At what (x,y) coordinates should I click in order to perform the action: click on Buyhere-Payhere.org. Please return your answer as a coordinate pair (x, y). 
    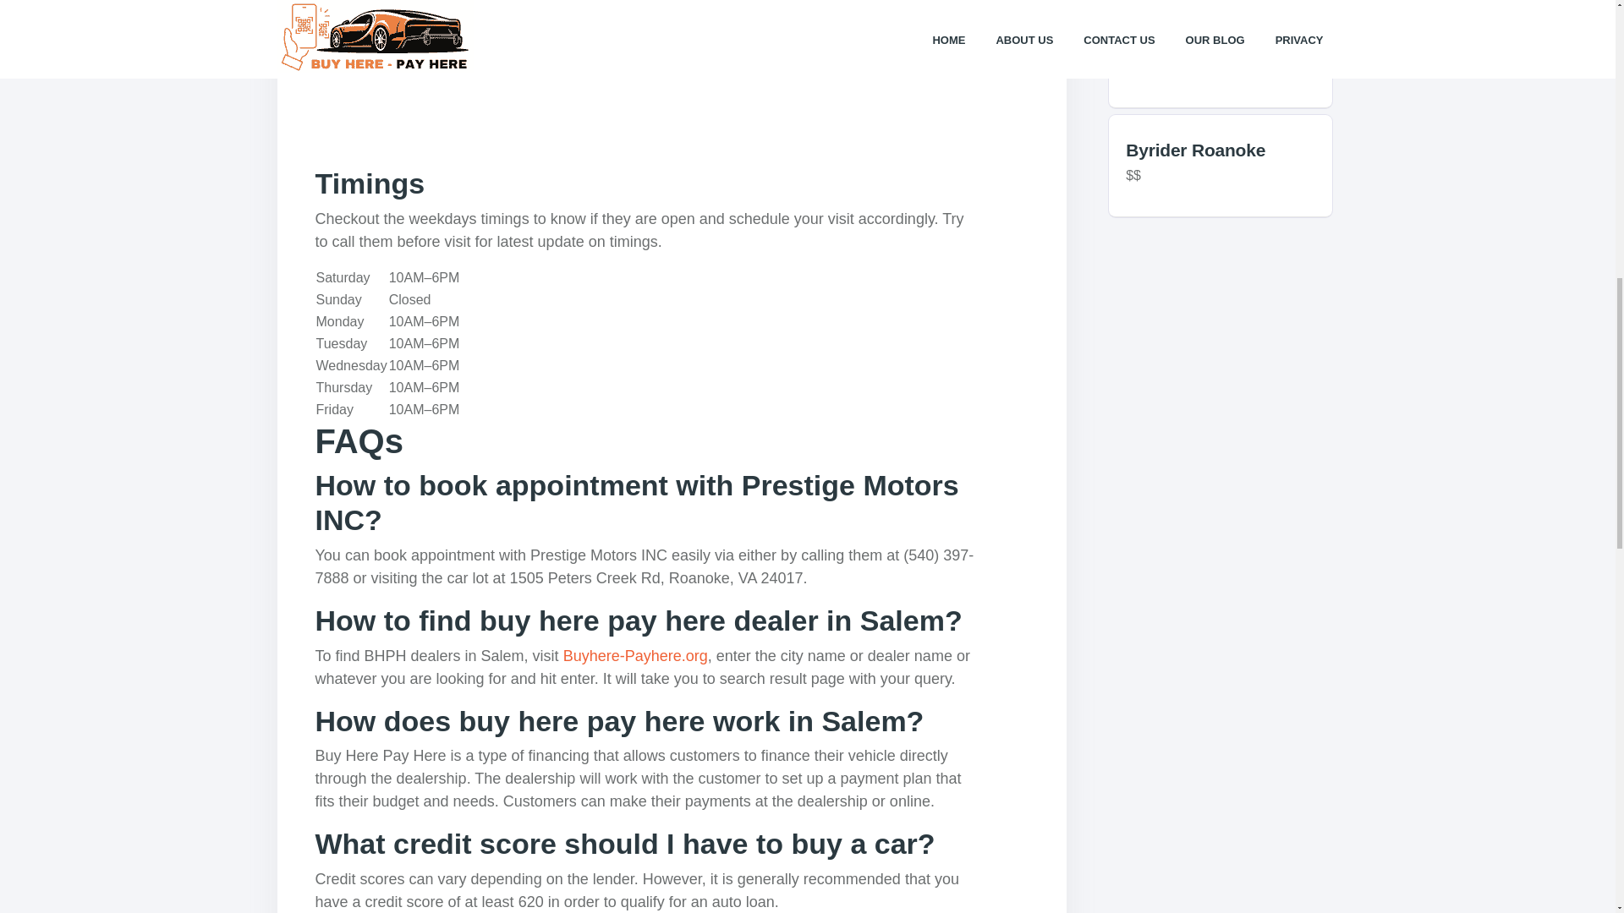
    Looking at the image, I should click on (636, 656).